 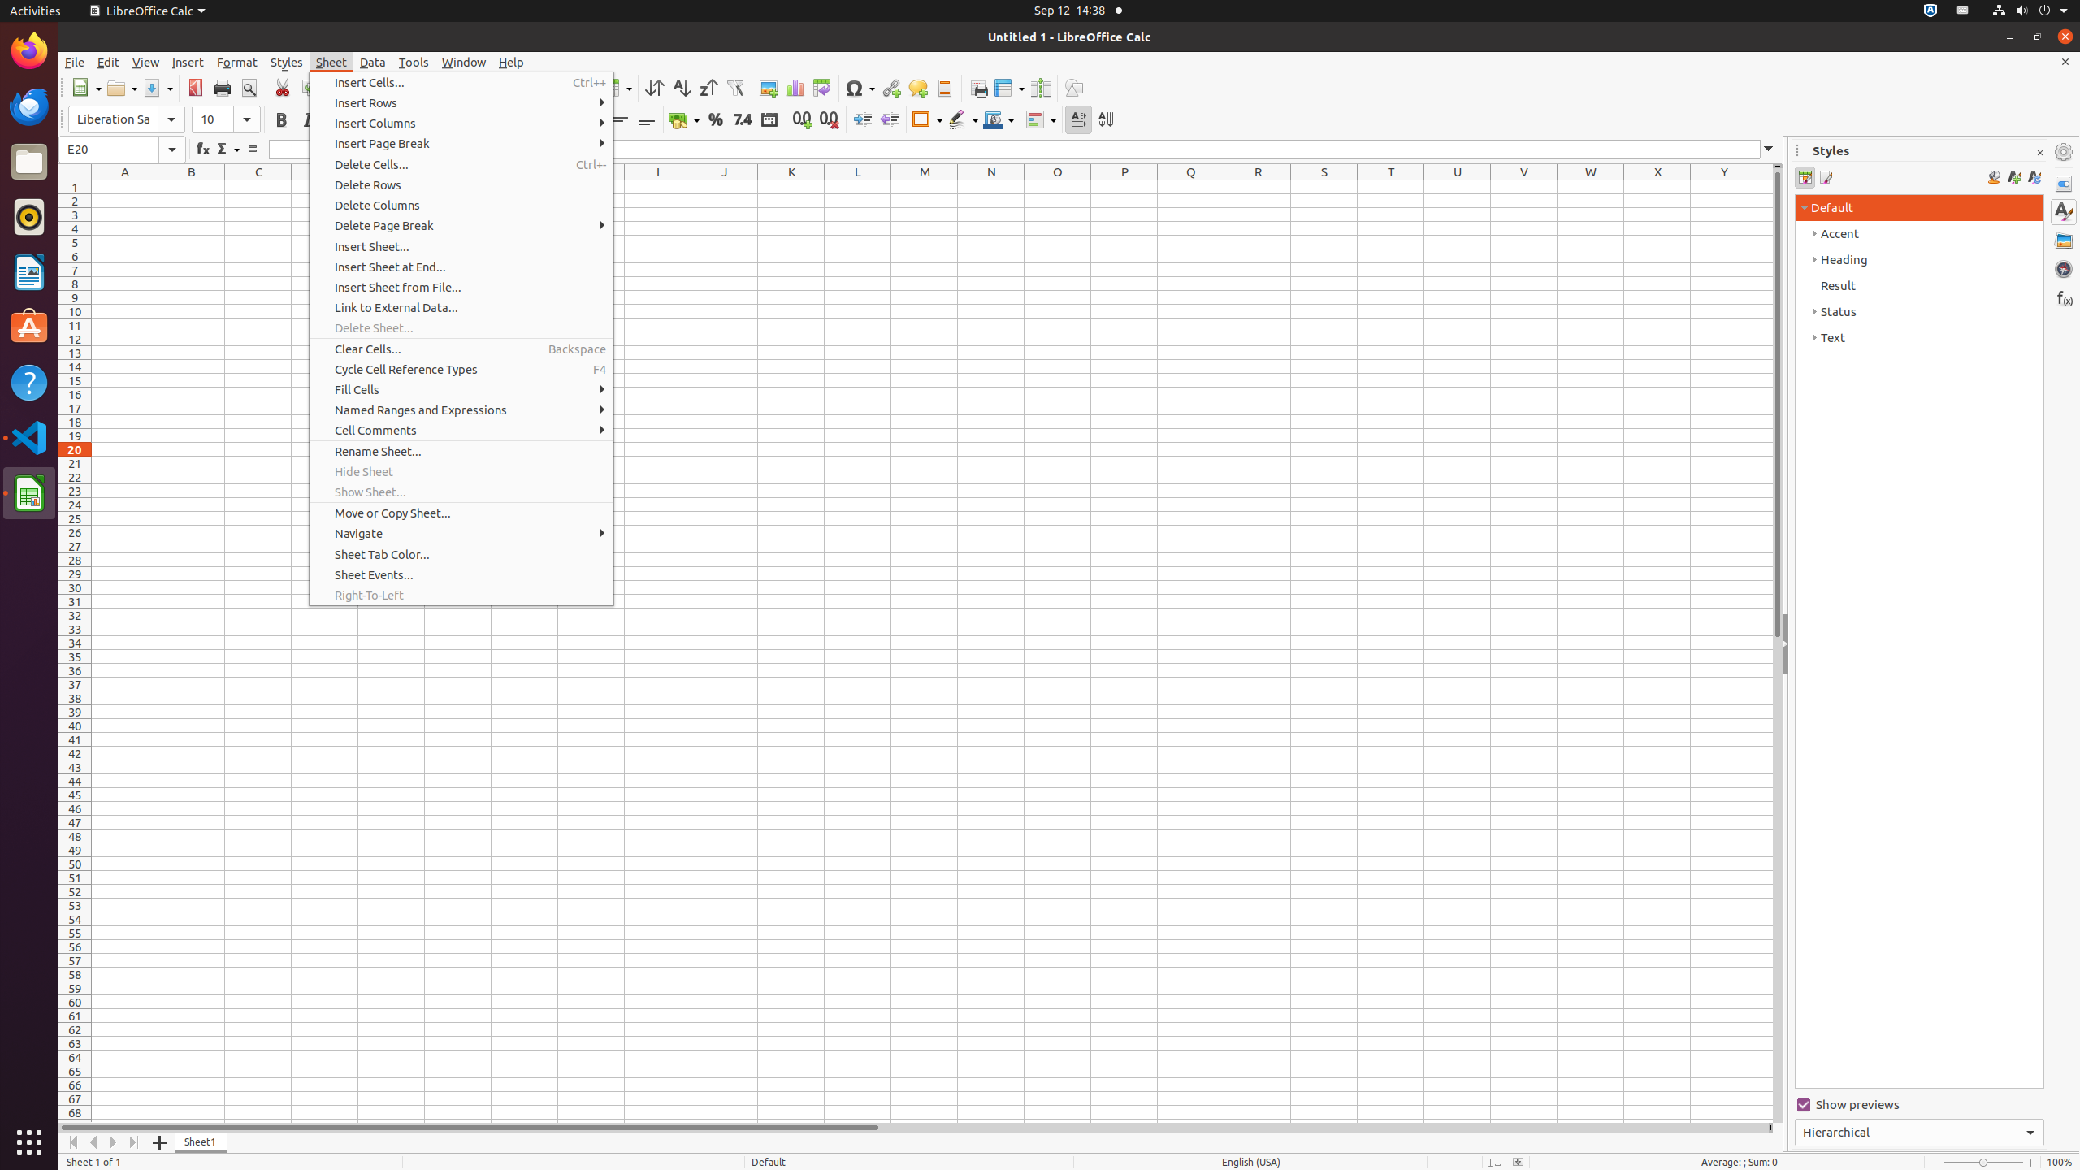 What do you see at coordinates (461, 123) in the screenshot?
I see `Insert Columns` at bounding box center [461, 123].